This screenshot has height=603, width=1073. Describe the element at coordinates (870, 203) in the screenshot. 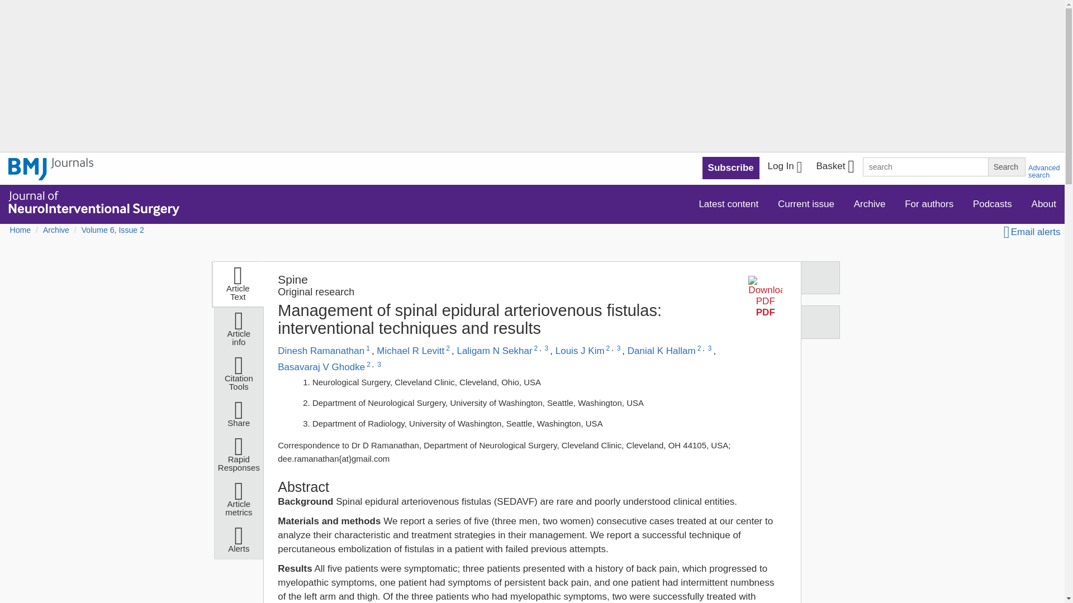

I see `Archive` at that location.